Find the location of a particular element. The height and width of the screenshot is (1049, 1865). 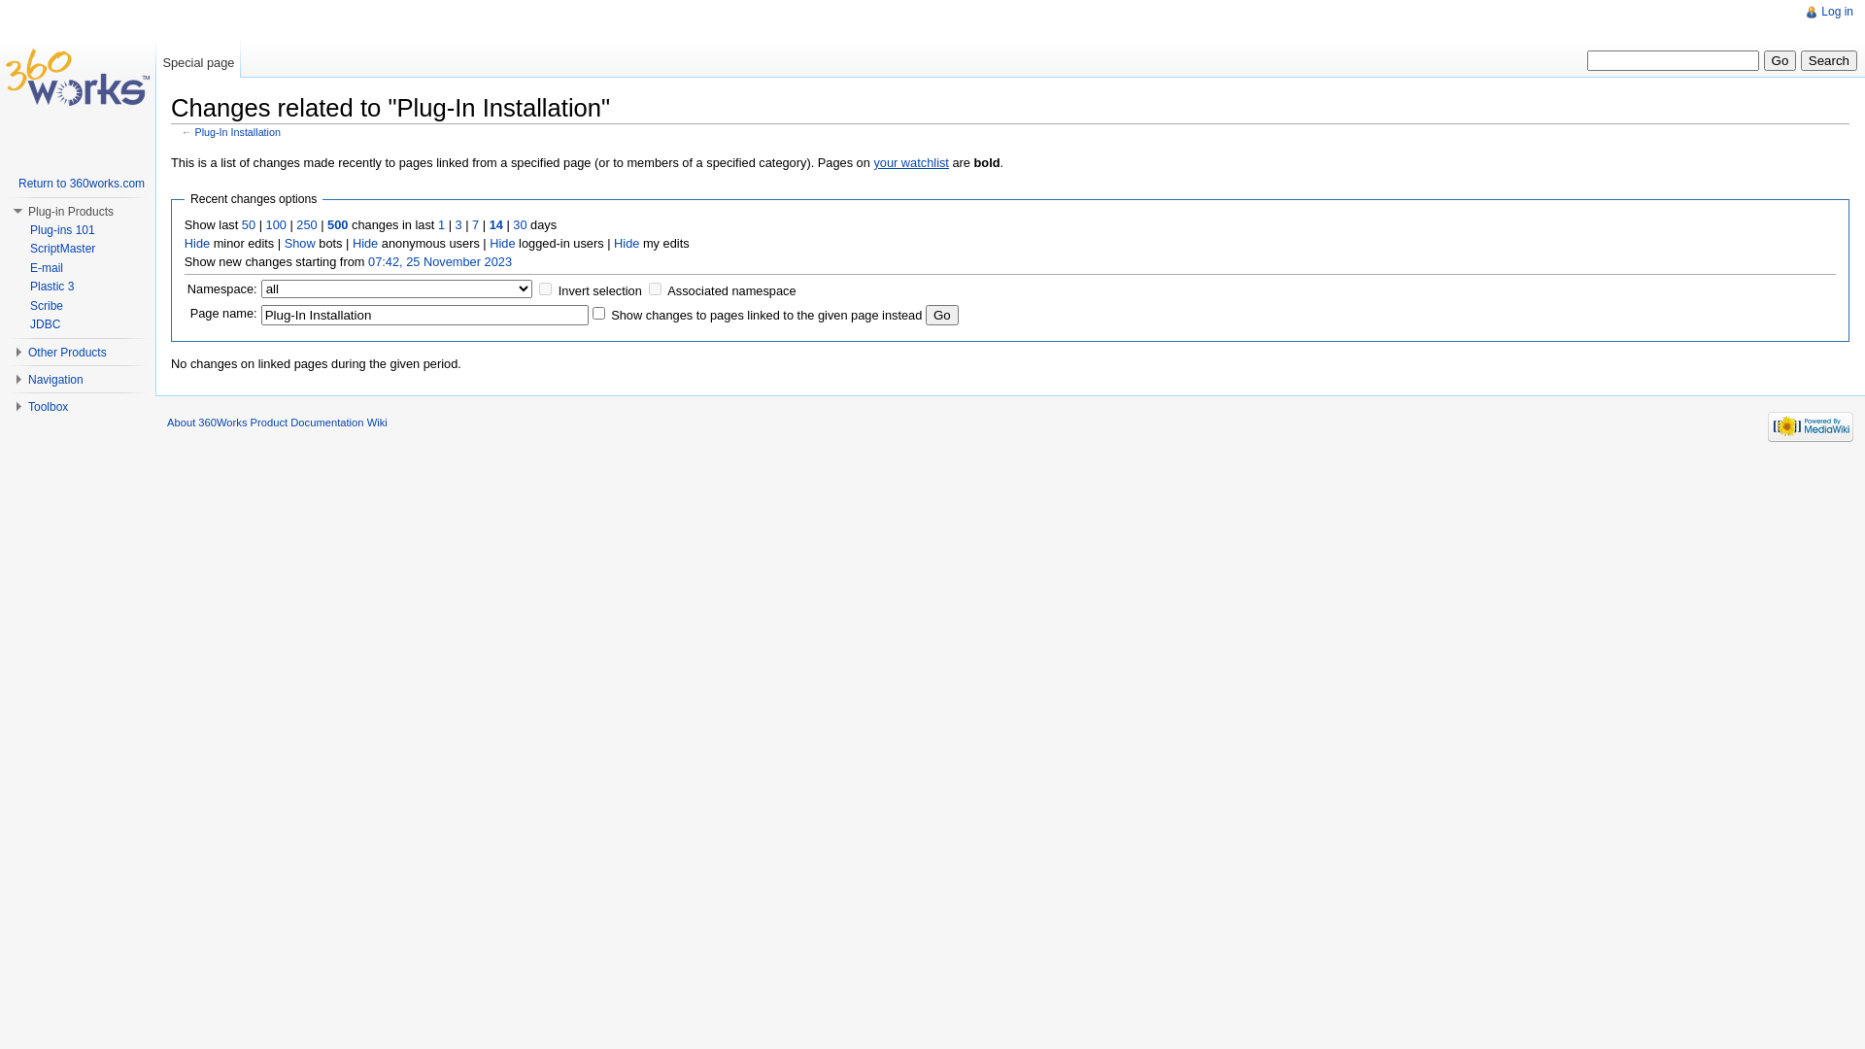

Go is located at coordinates (1780, 60).